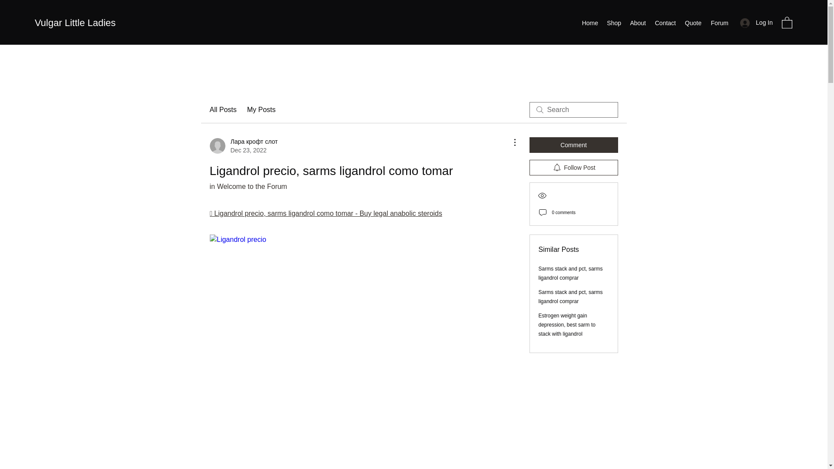 This screenshot has height=469, width=834. What do you see at coordinates (222, 109) in the screenshot?
I see `All Posts` at bounding box center [222, 109].